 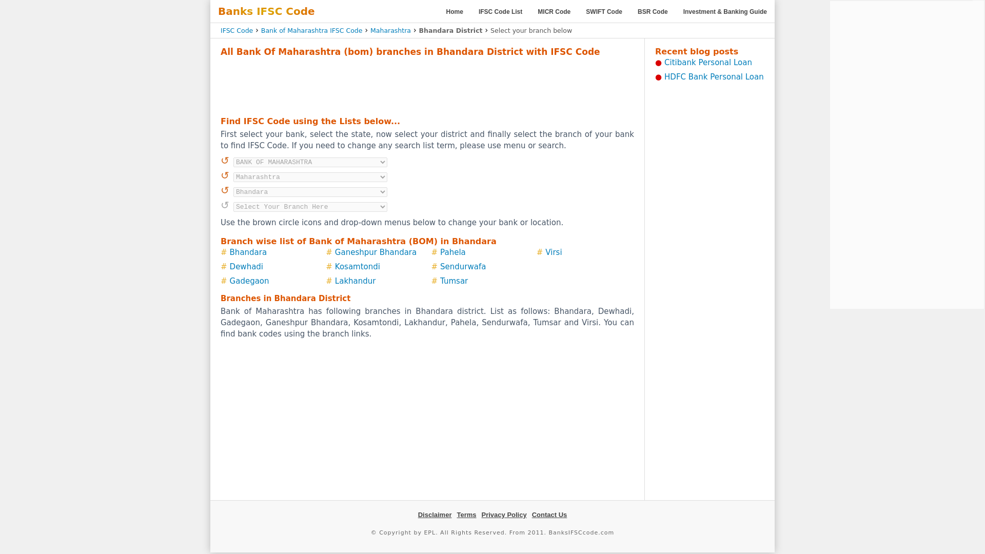 What do you see at coordinates (357, 267) in the screenshot?
I see `Kosamtondi` at bounding box center [357, 267].